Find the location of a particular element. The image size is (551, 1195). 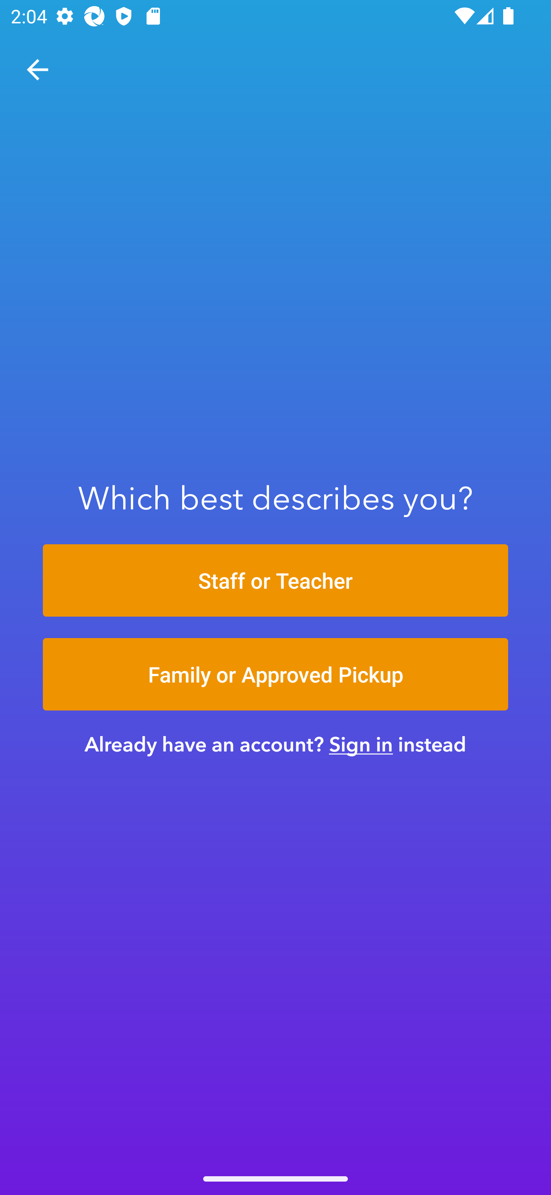

Family or Approved Pickup is located at coordinates (275, 674).